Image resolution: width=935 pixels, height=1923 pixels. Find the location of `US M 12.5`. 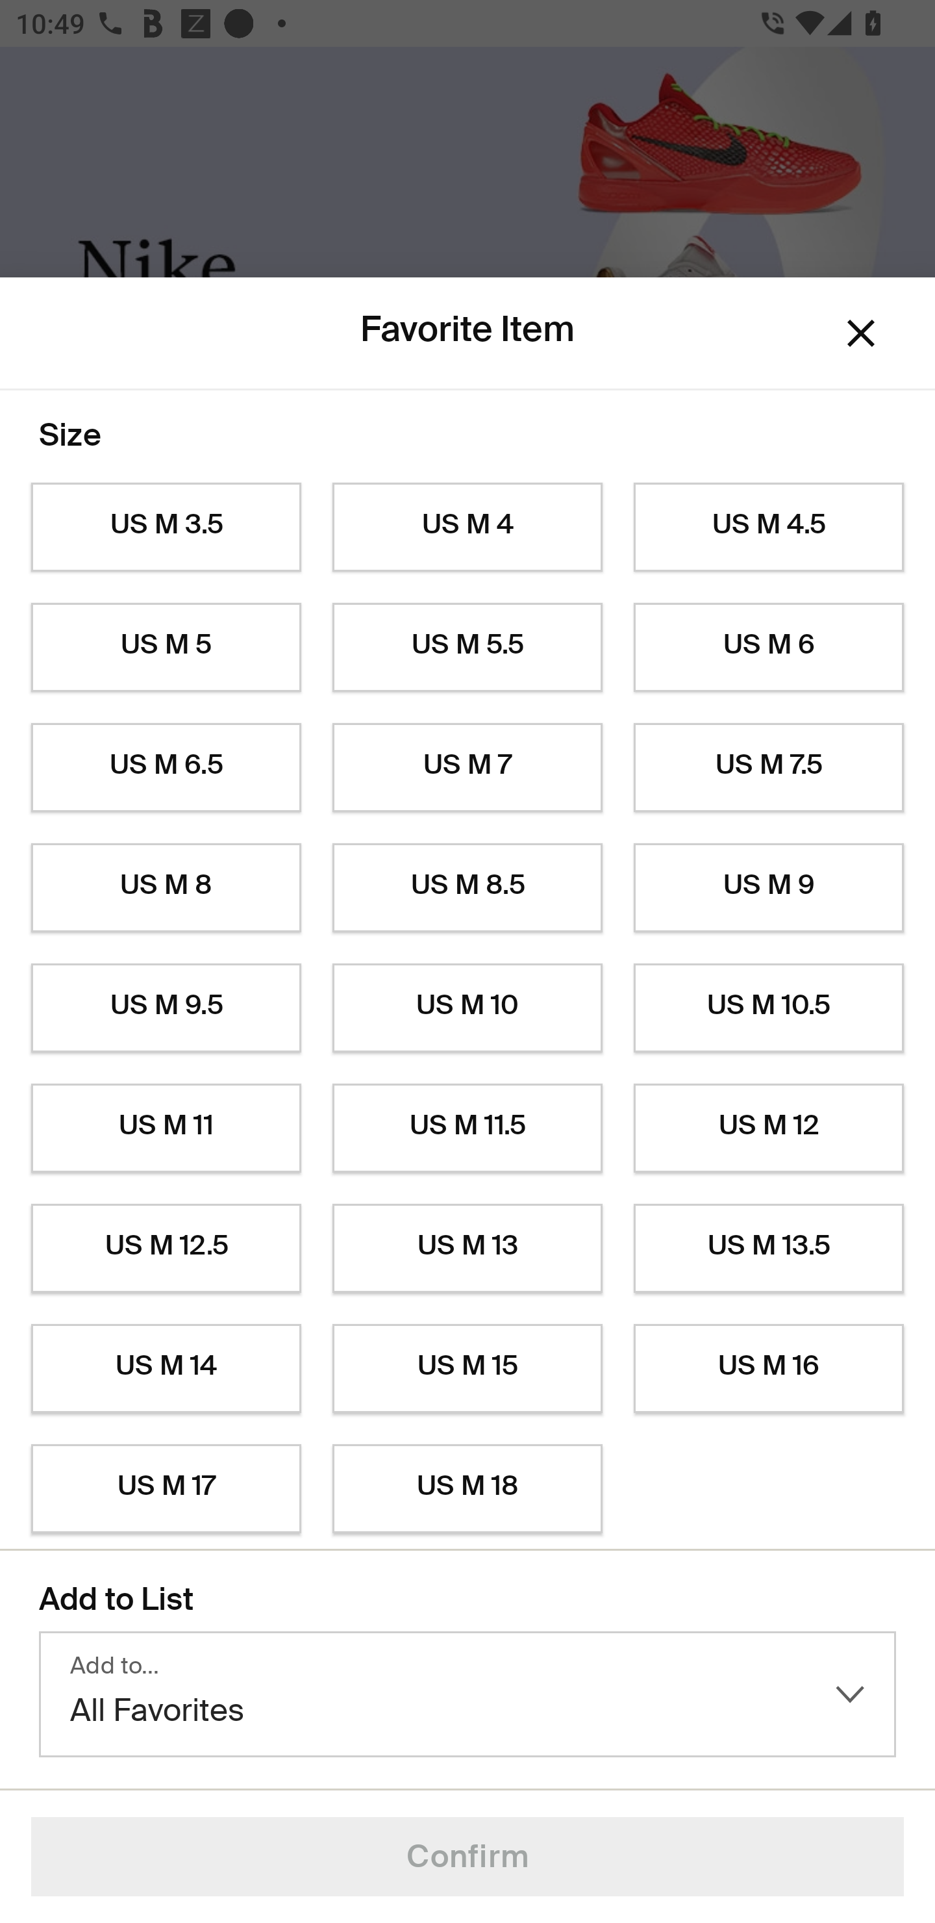

US M 12.5 is located at coordinates (166, 1249).